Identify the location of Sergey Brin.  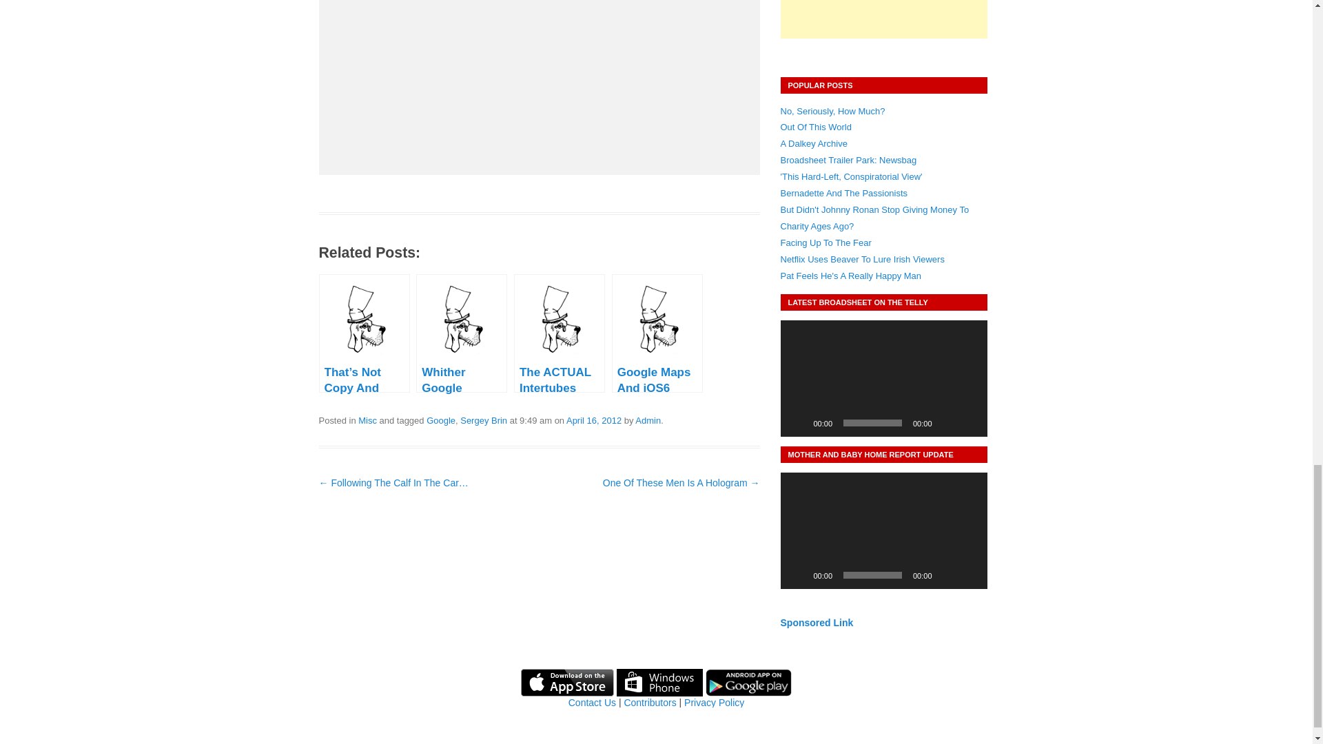
(484, 420).